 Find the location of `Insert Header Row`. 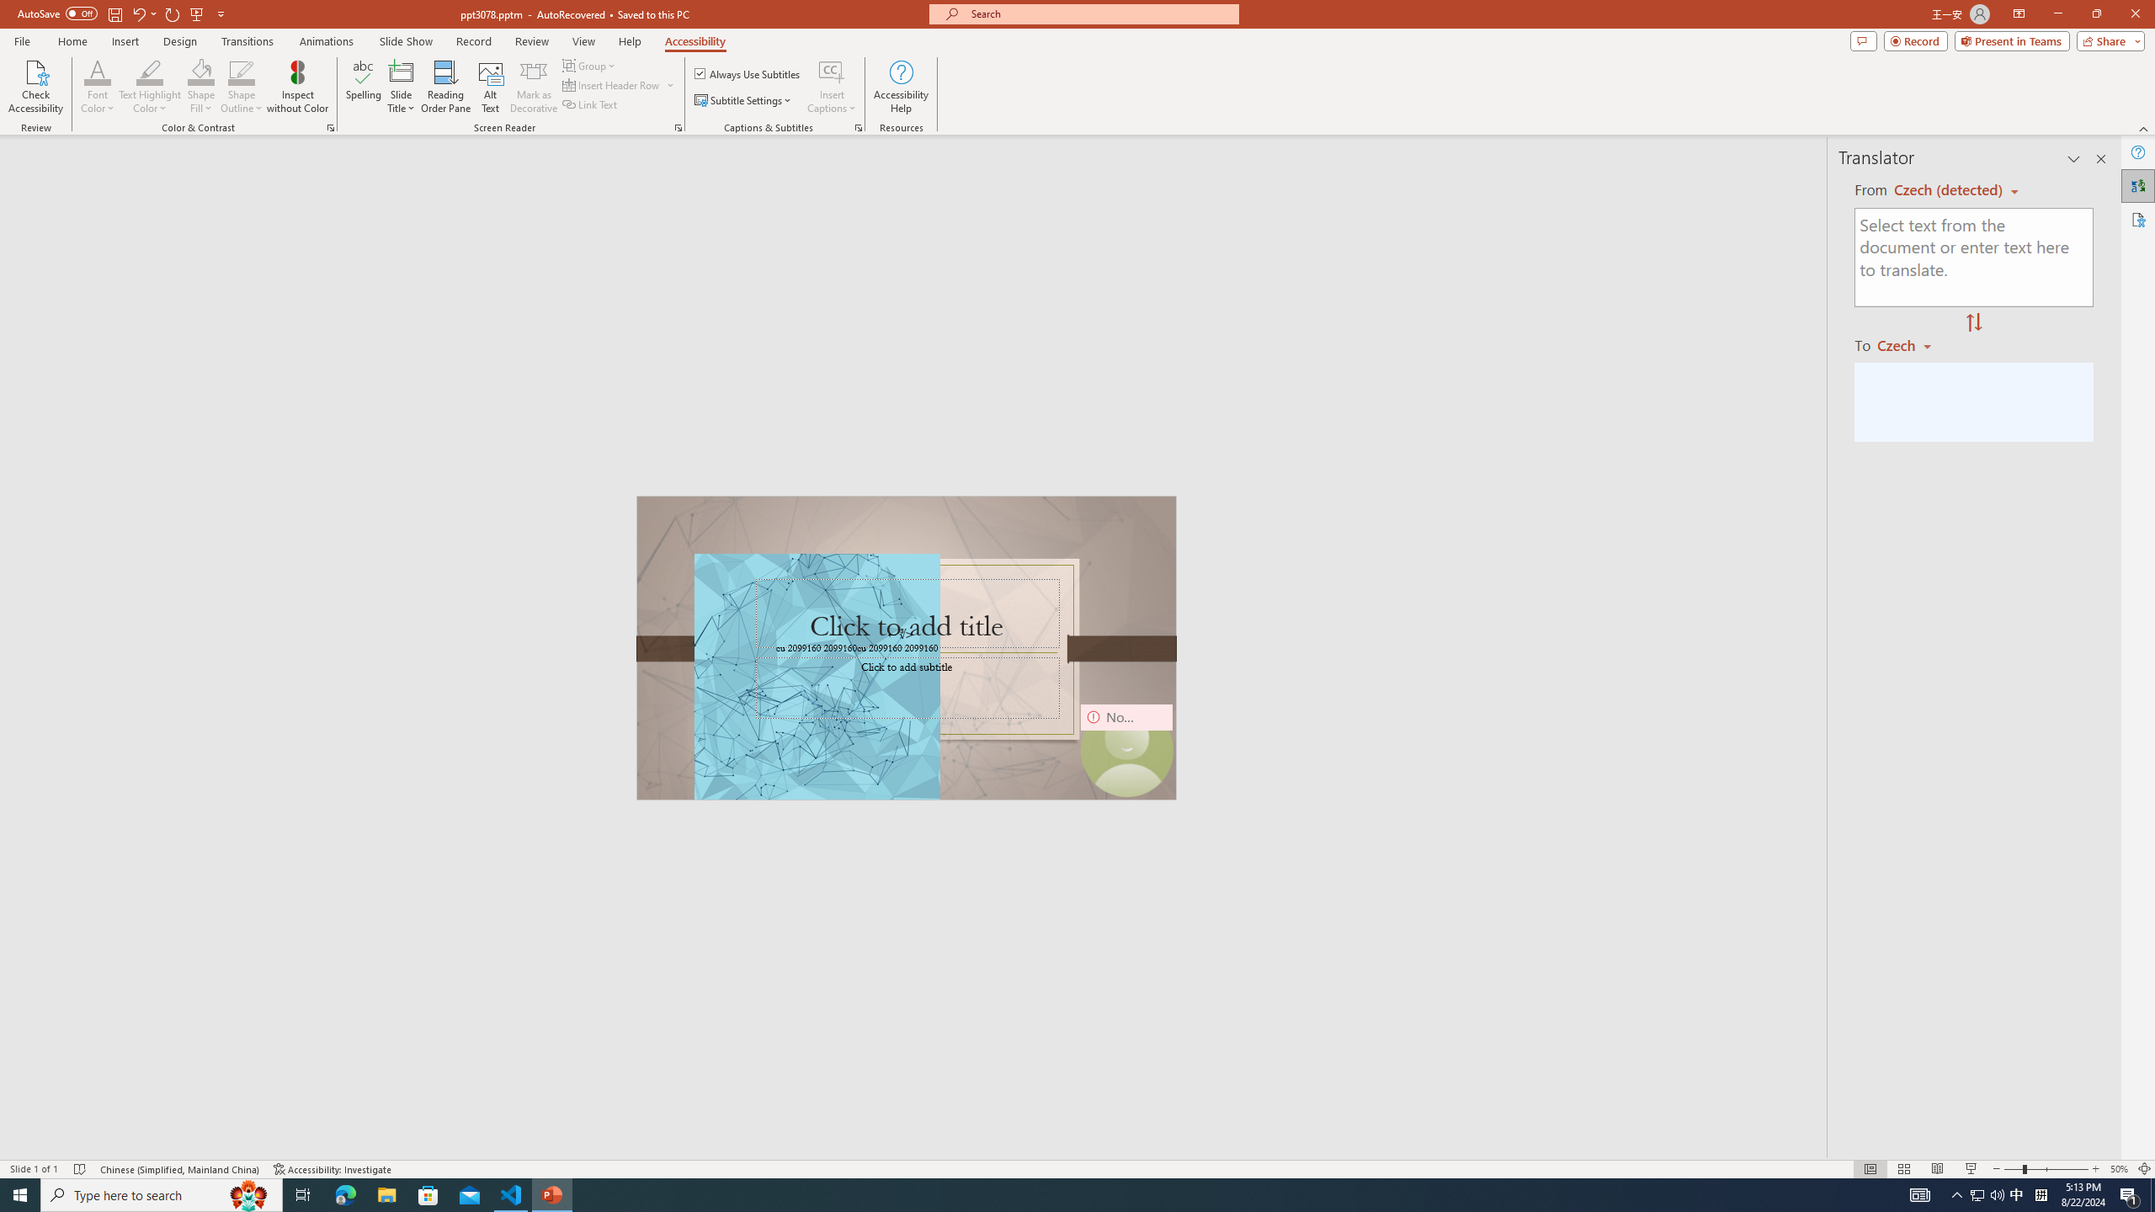

Insert Header Row is located at coordinates (613, 84).